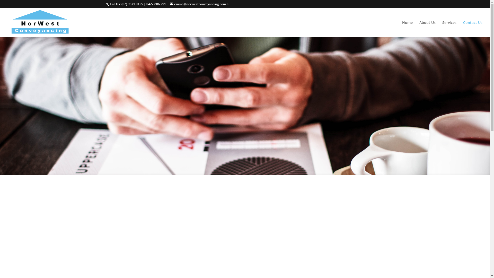 Image resolution: width=494 pixels, height=278 pixels. What do you see at coordinates (408, 29) in the screenshot?
I see `Home` at bounding box center [408, 29].